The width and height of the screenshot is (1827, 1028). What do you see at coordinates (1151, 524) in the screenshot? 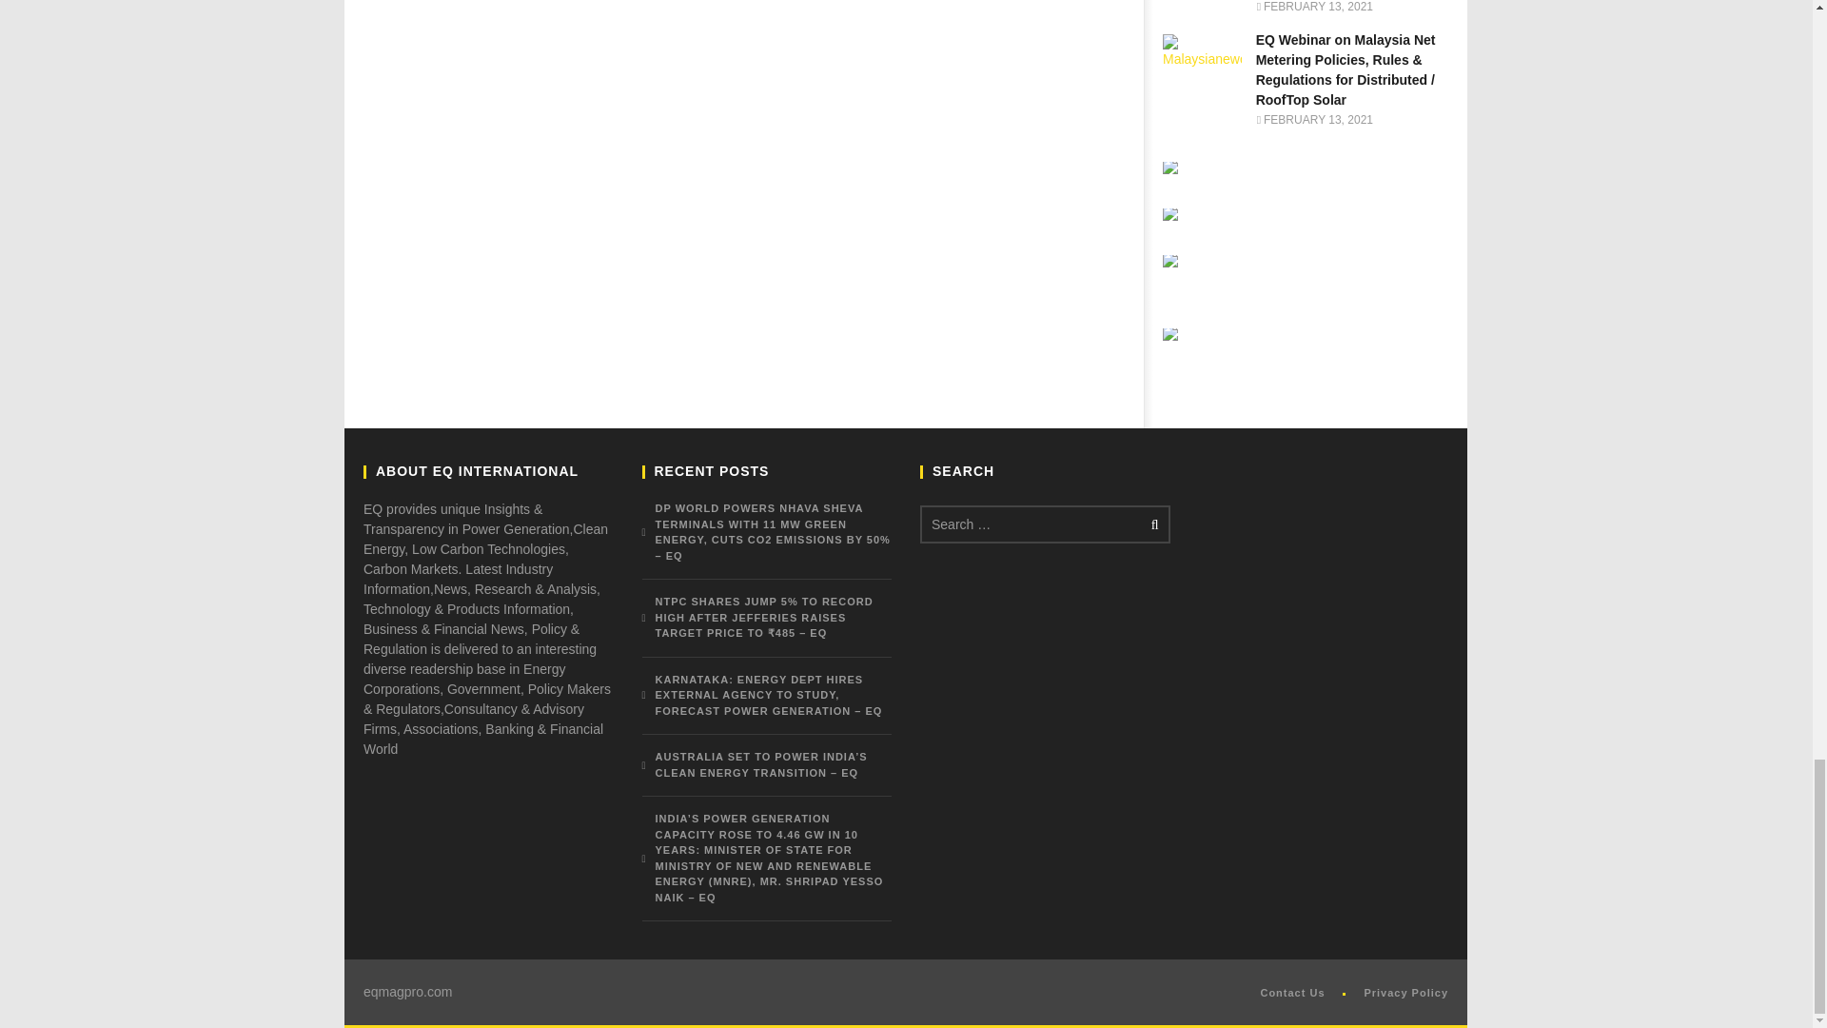
I see `Search` at bounding box center [1151, 524].